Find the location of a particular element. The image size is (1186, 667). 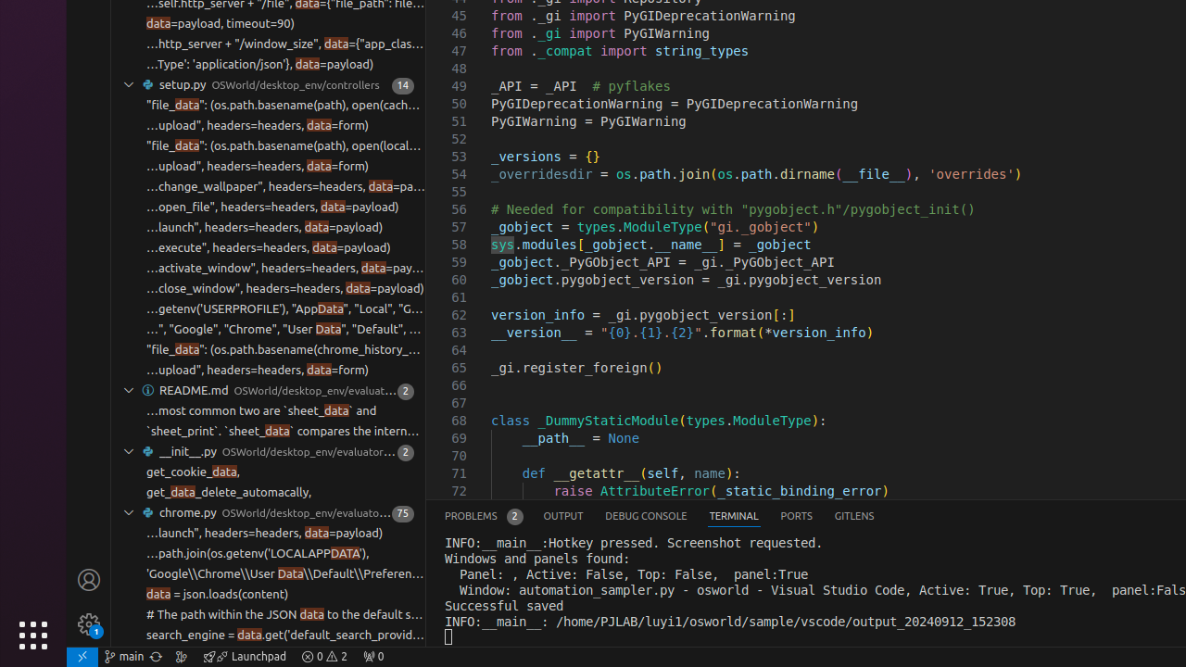

2 matches in file __init__.py of folder OSWorld/desktop_env/evaluators/getters, Search result is located at coordinates (269, 452).